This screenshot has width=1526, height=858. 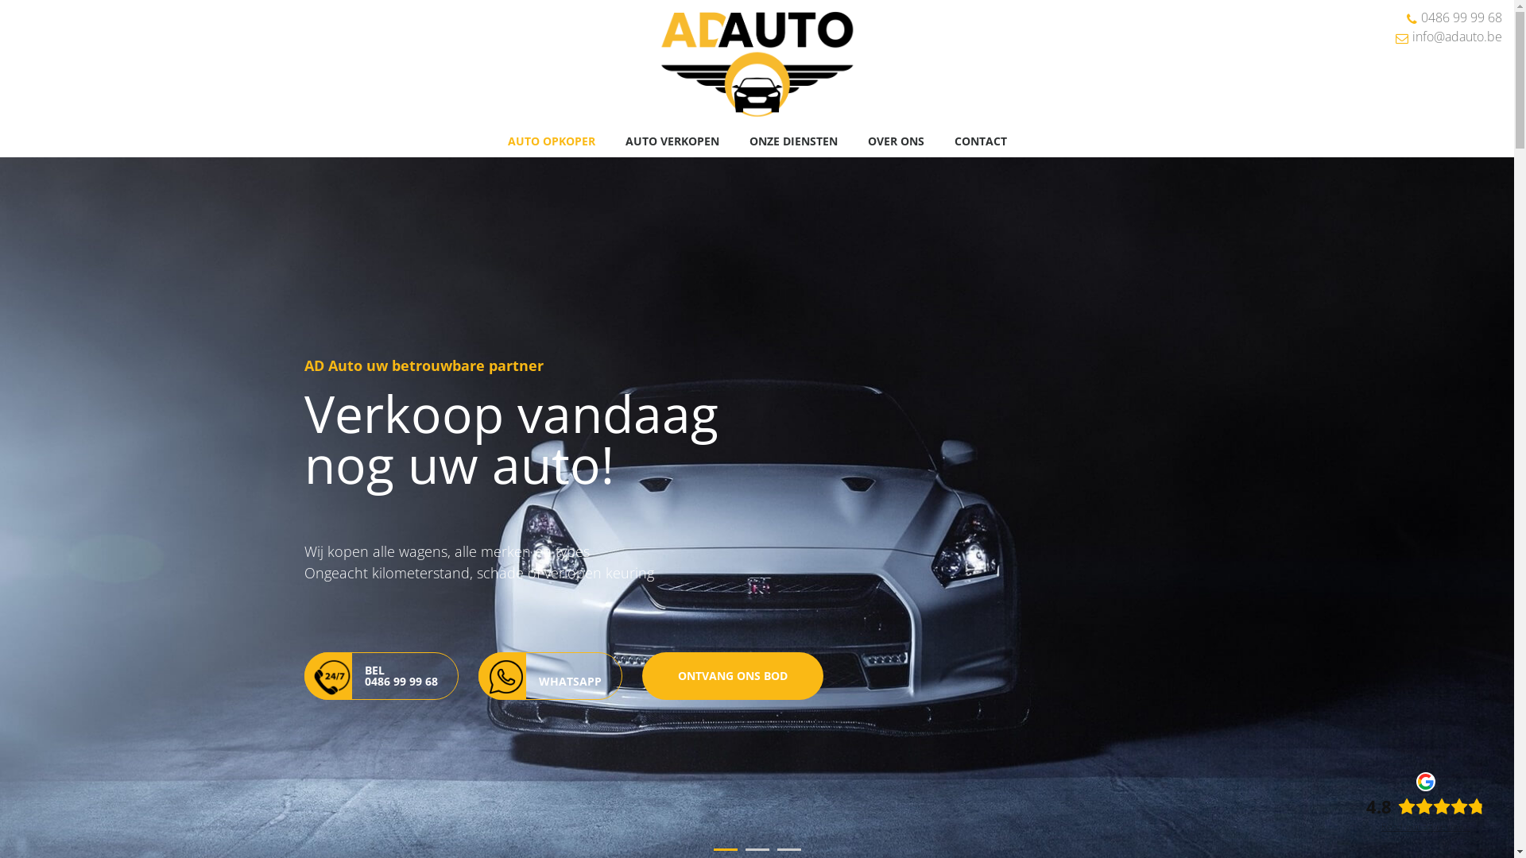 What do you see at coordinates (1462, 17) in the screenshot?
I see `0486 99 99 68` at bounding box center [1462, 17].